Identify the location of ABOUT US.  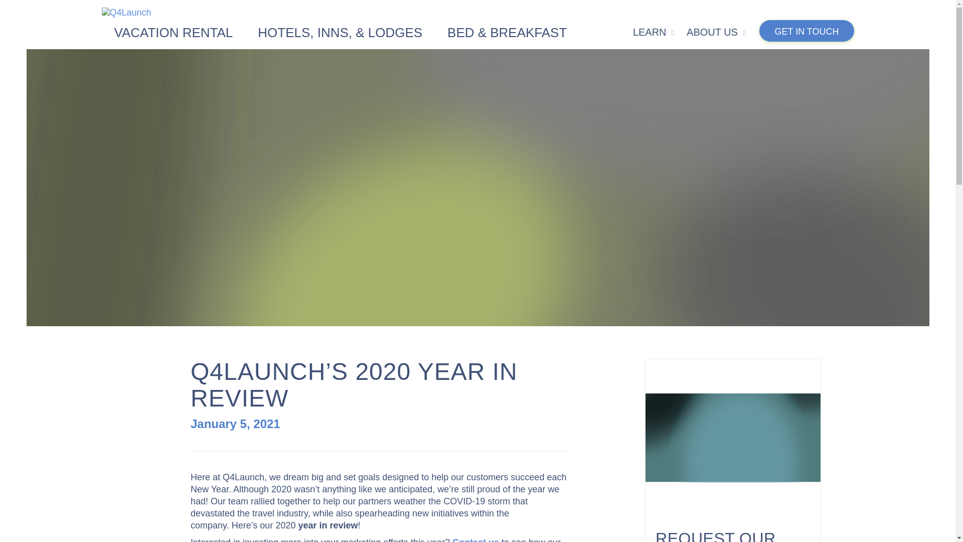
(714, 31).